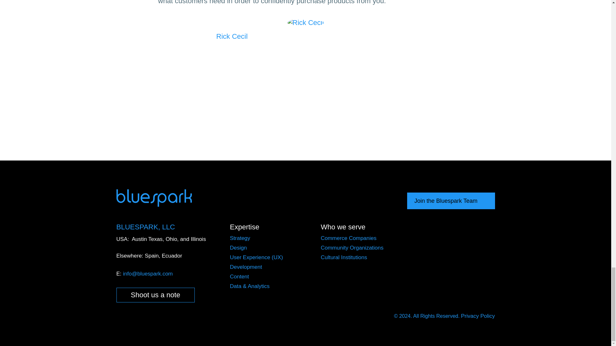 The width and height of the screenshot is (616, 346). What do you see at coordinates (348, 238) in the screenshot?
I see `Commerce Companies` at bounding box center [348, 238].